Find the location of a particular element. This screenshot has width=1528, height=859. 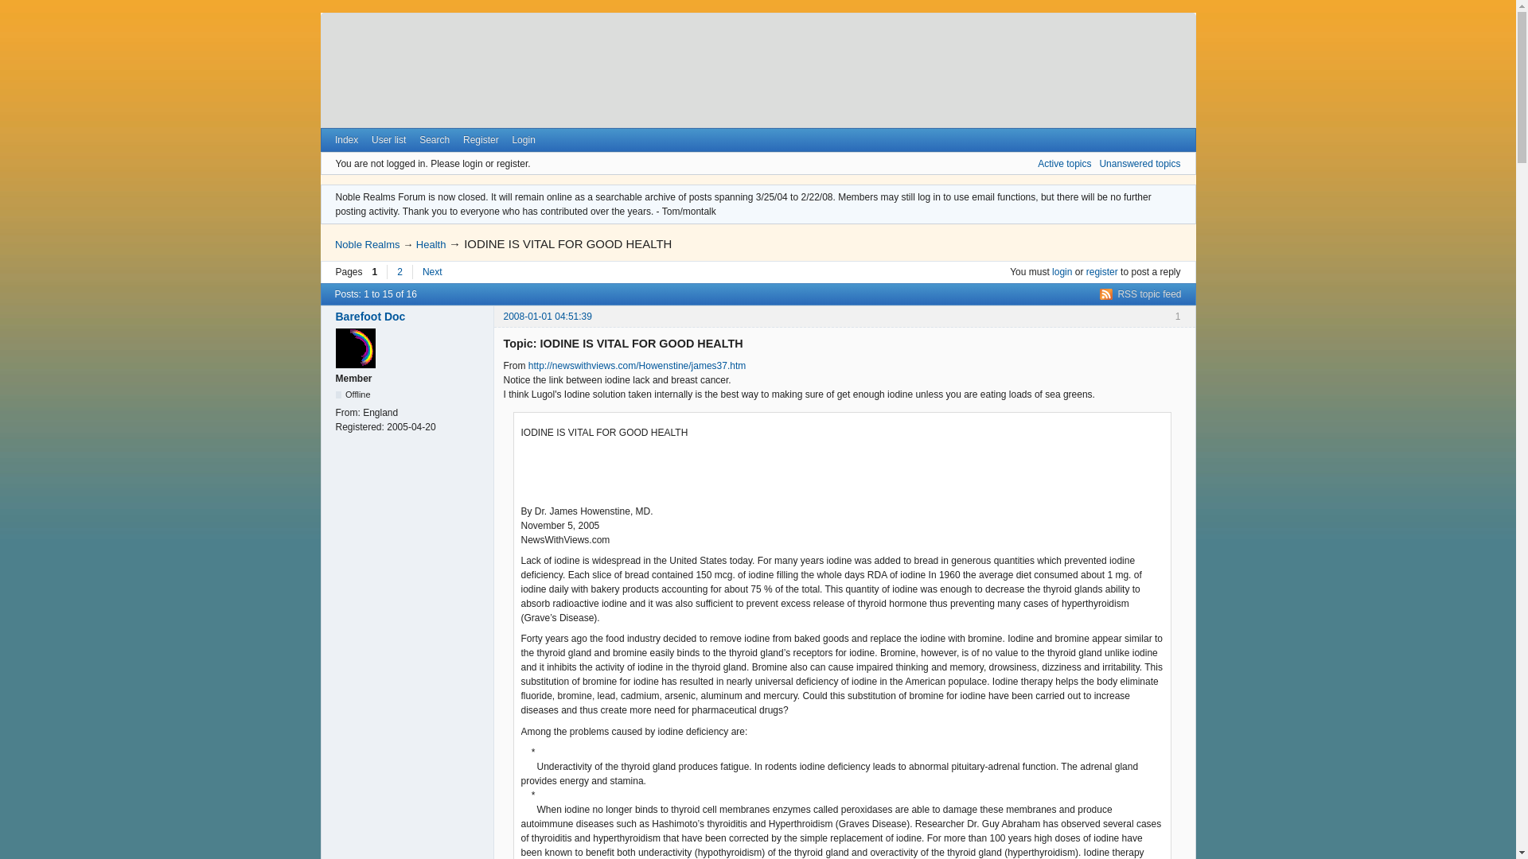

Active topics is located at coordinates (1063, 162).